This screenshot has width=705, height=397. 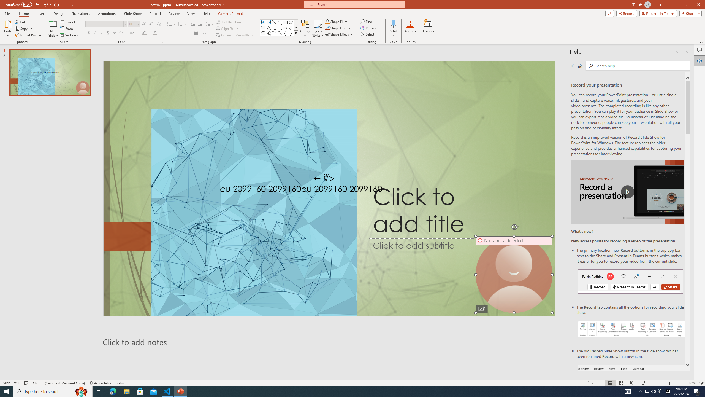 I want to click on TextBox 61, so click(x=328, y=190).